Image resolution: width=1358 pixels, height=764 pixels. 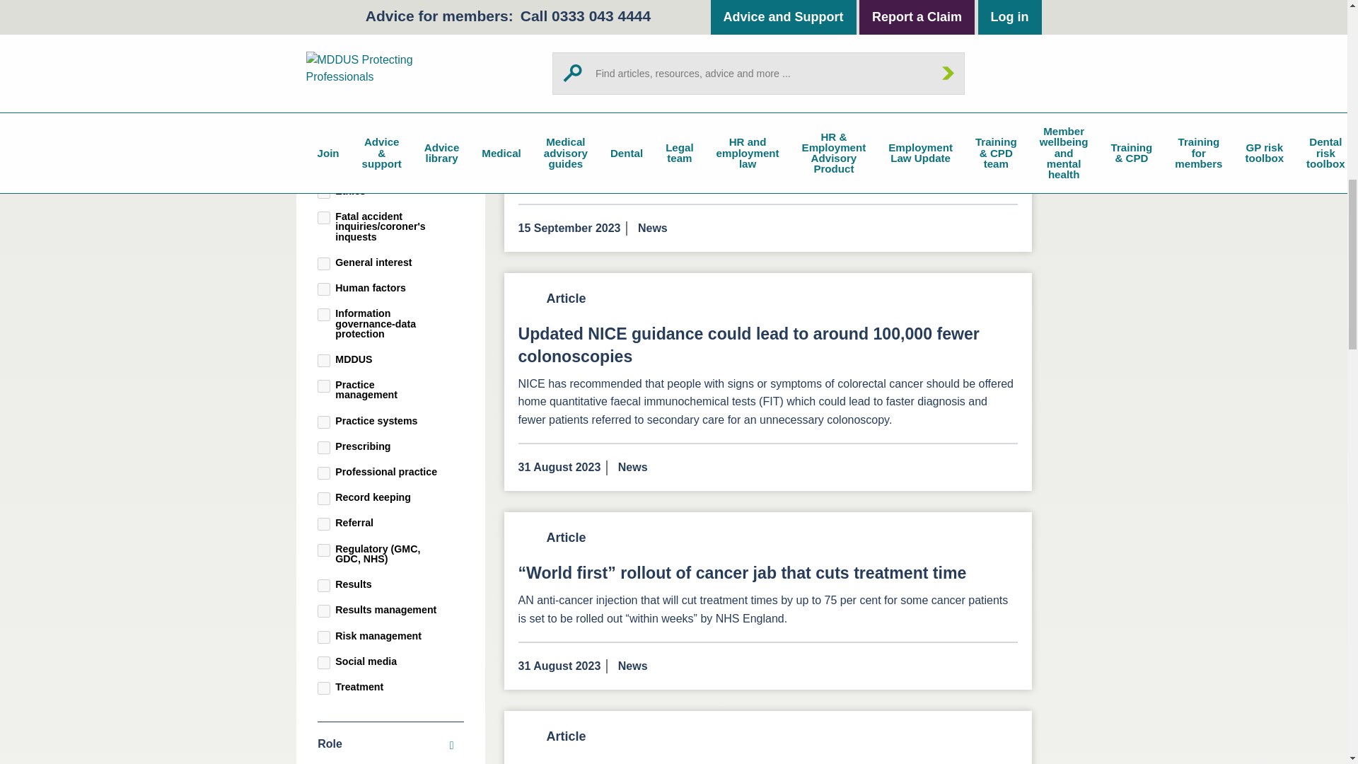 What do you see at coordinates (324, 289) in the screenshot?
I see `9B3A3EB1DD1749D8B8AC2B1463B1CF5E` at bounding box center [324, 289].